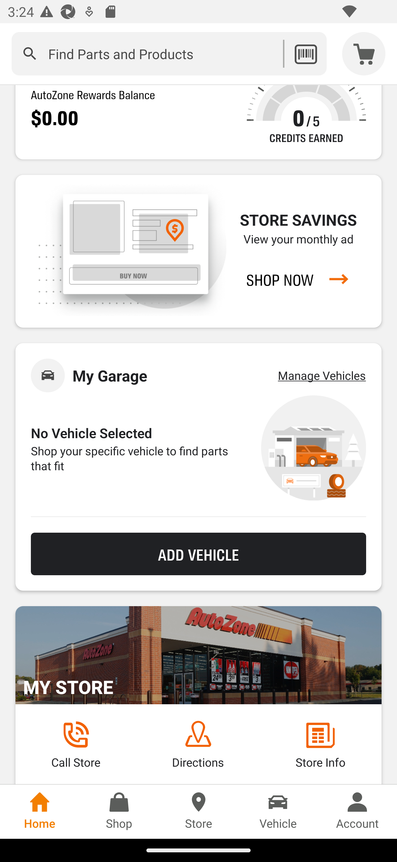 This screenshot has height=862, width=397. I want to click on Store Info  Store Info, so click(320, 745).